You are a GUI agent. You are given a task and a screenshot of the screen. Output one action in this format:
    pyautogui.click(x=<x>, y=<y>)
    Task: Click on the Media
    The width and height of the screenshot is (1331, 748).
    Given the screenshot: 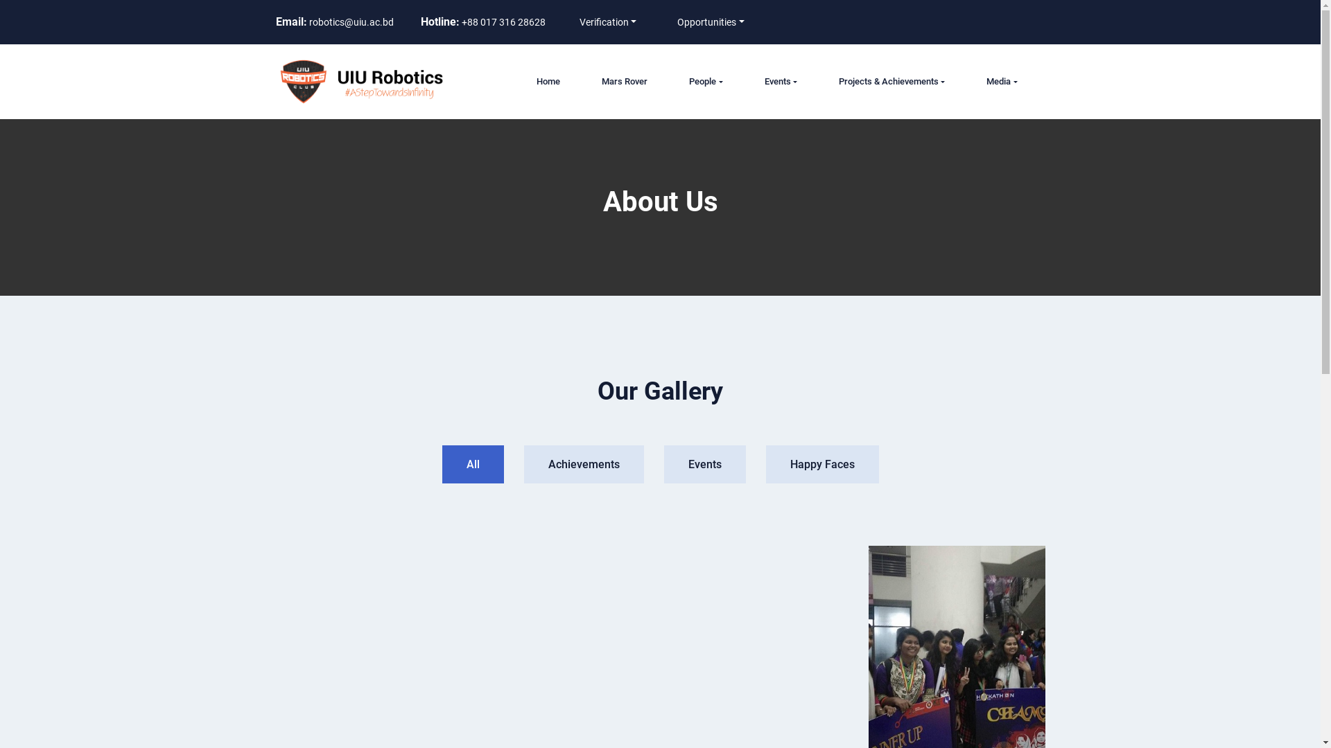 What is the action you would take?
    pyautogui.click(x=1002, y=82)
    